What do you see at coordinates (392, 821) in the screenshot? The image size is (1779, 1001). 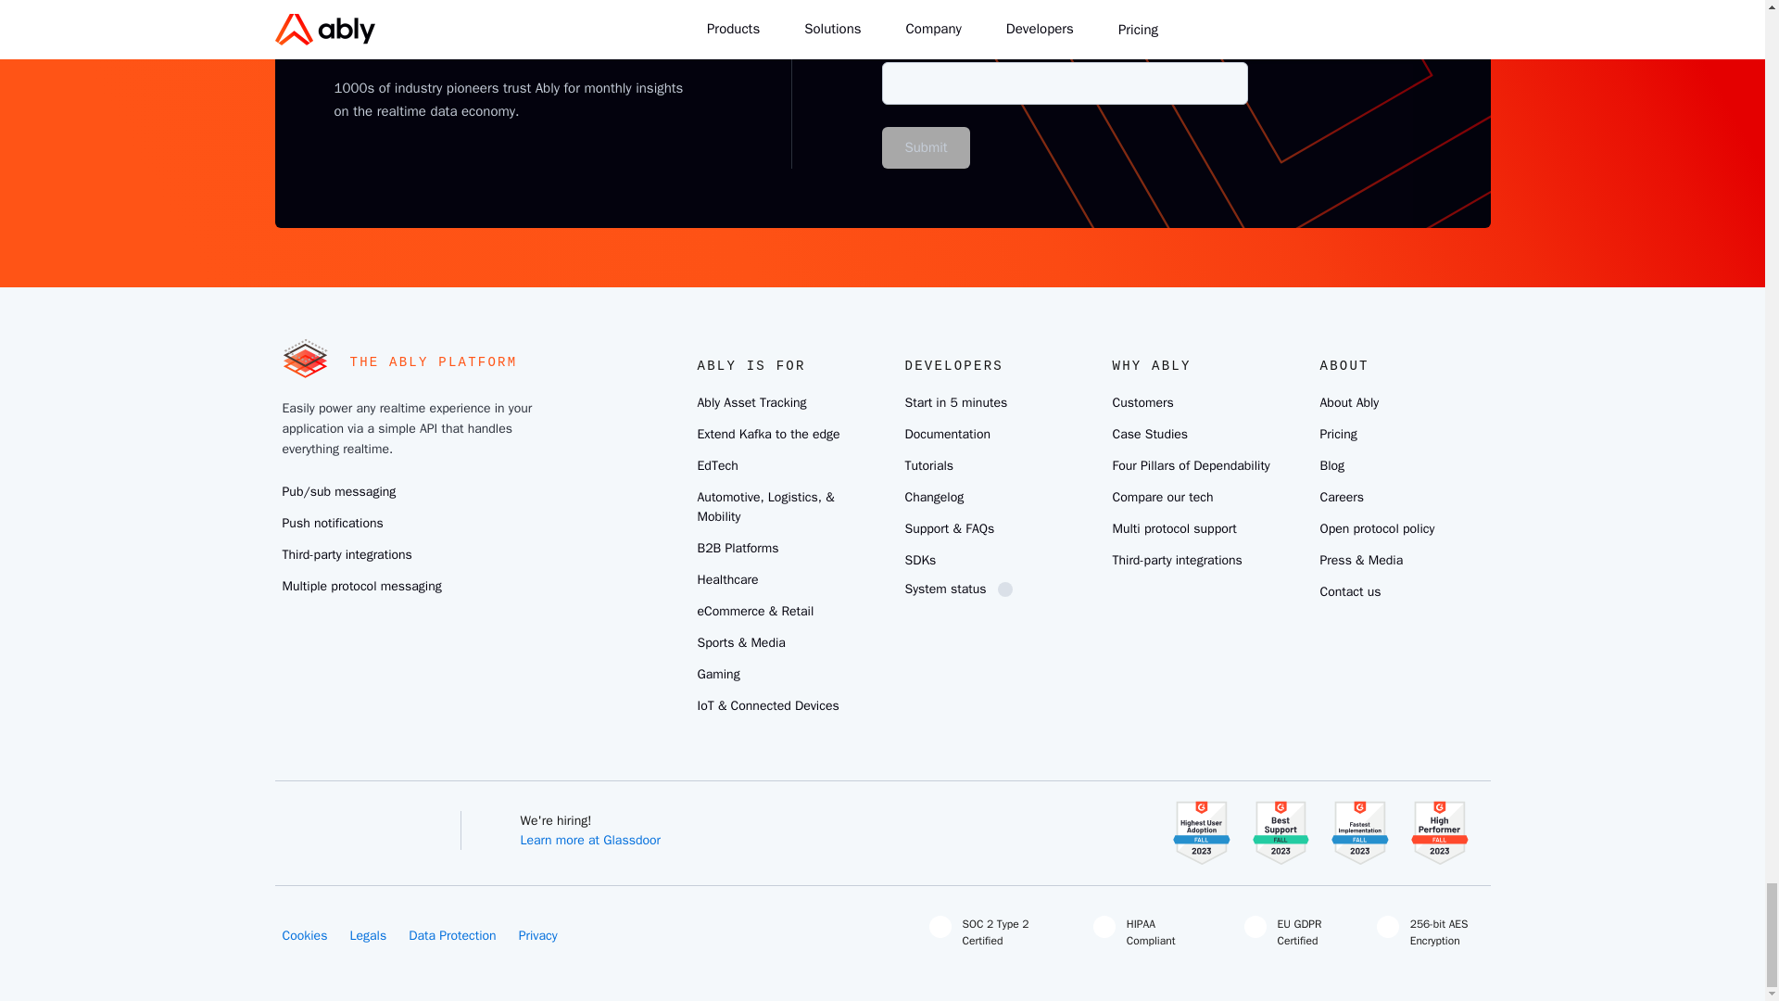 I see `Ably on Github` at bounding box center [392, 821].